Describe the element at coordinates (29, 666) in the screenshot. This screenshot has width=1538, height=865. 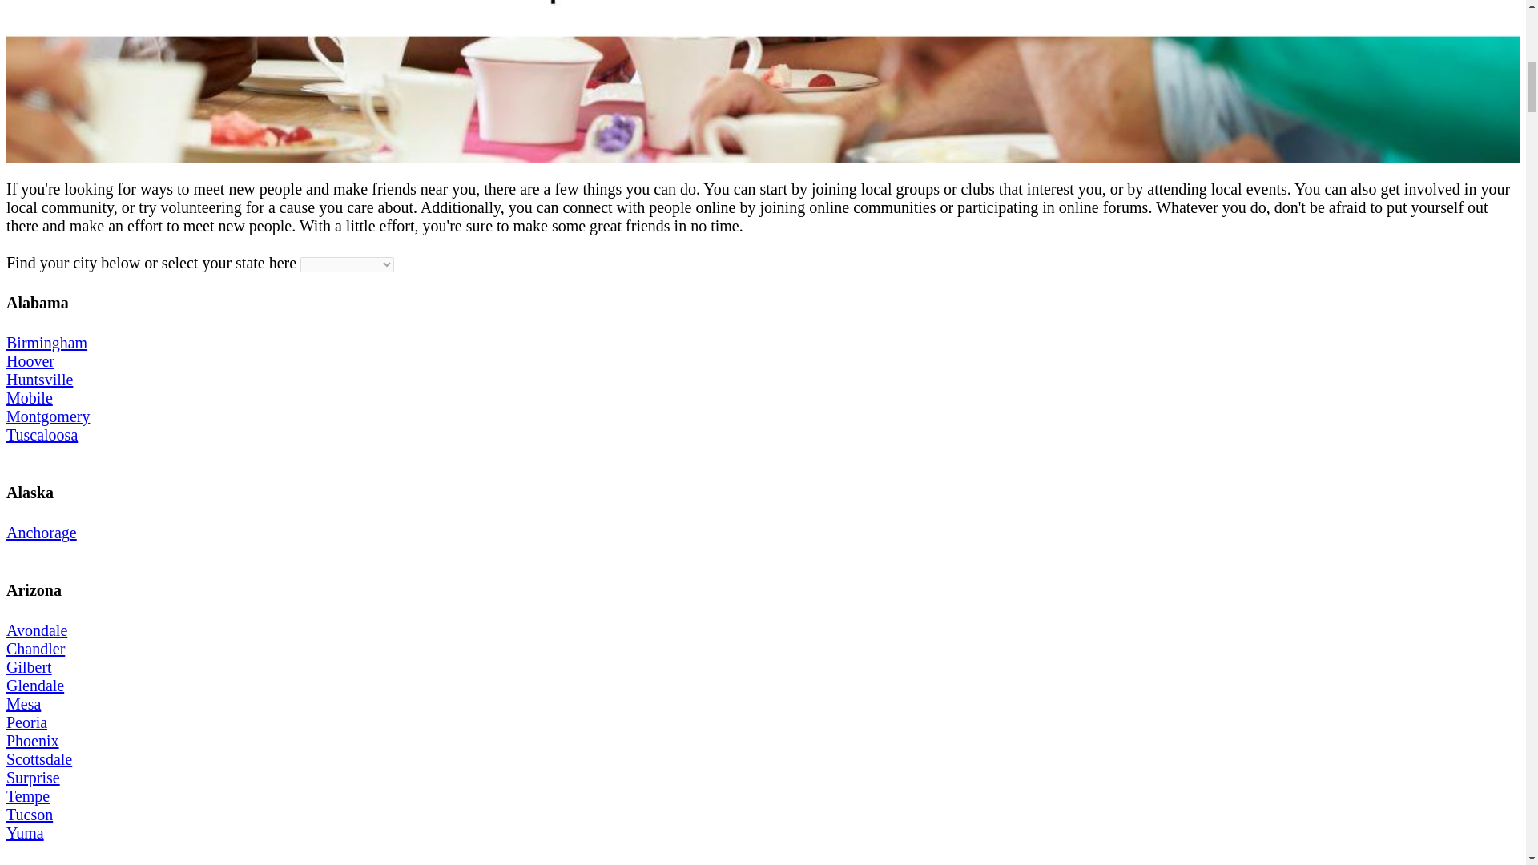
I see `Gilbert` at that location.